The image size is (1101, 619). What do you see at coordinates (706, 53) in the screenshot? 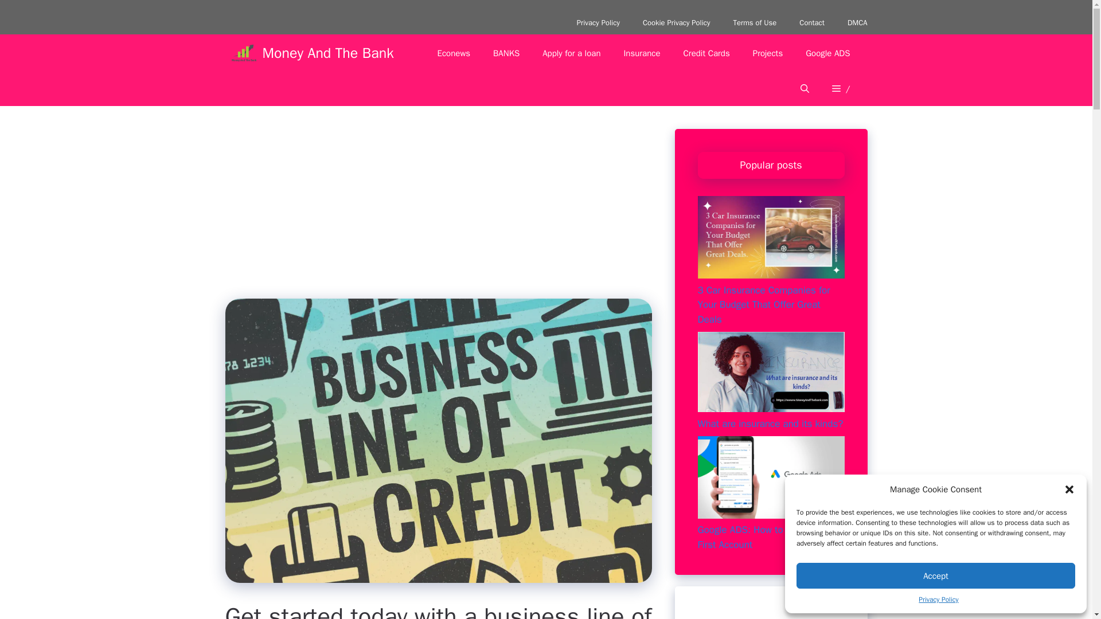
I see `Credit Cards` at bounding box center [706, 53].